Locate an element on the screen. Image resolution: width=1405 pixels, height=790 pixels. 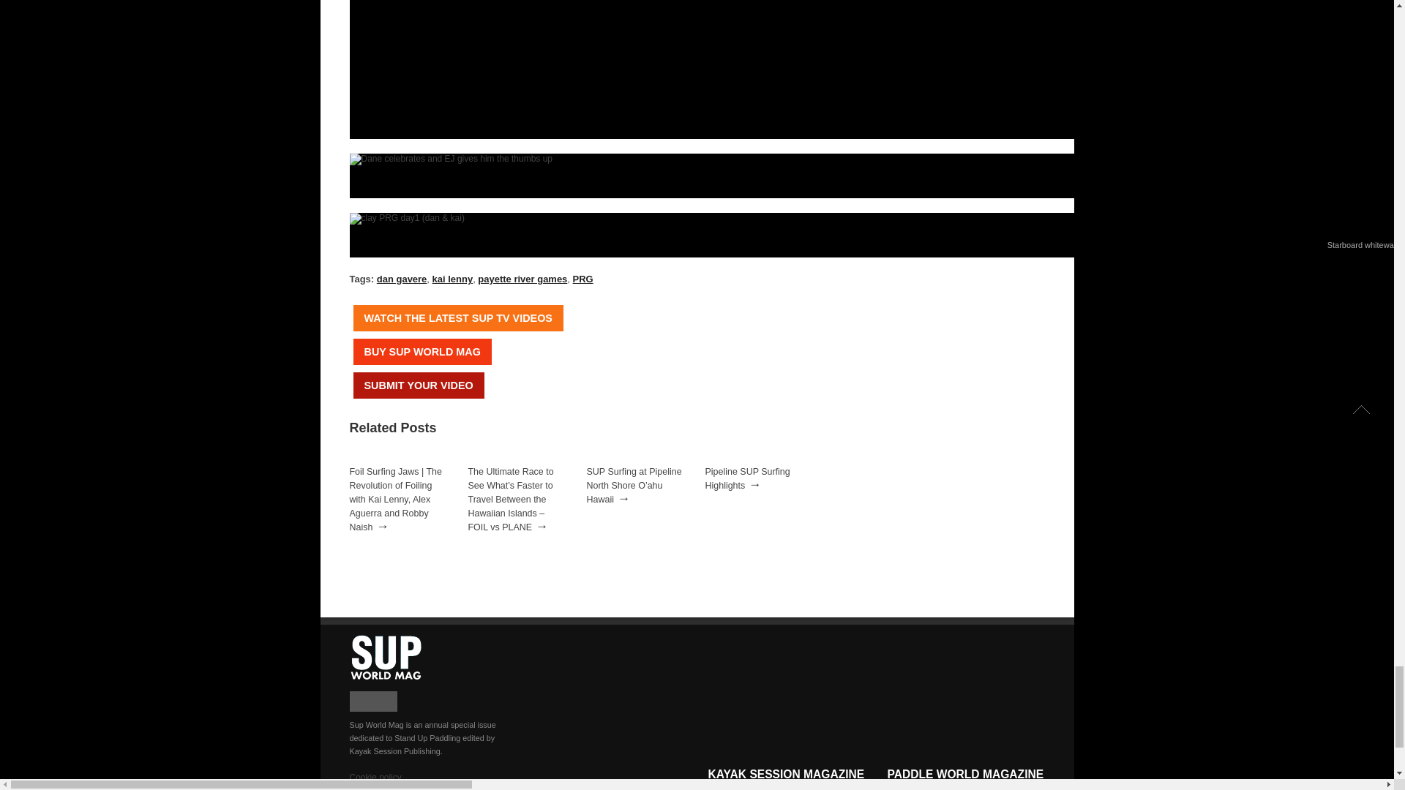
Submit your video is located at coordinates (417, 385).